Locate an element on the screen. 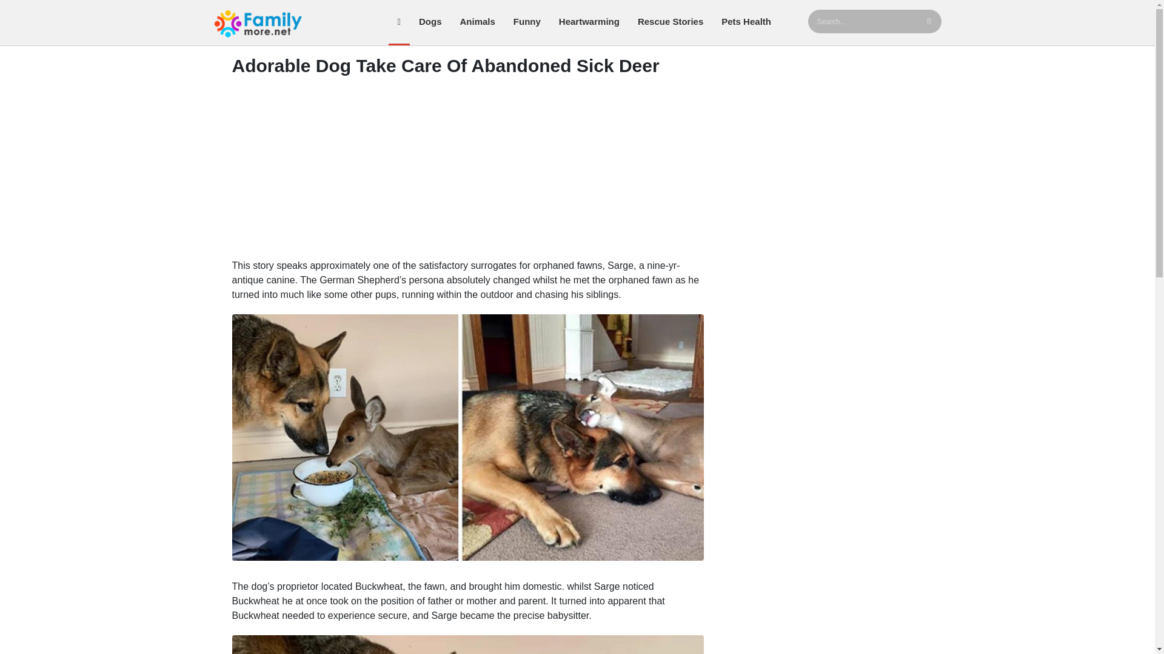 The width and height of the screenshot is (1164, 654). Heartwarming is located at coordinates (589, 22).